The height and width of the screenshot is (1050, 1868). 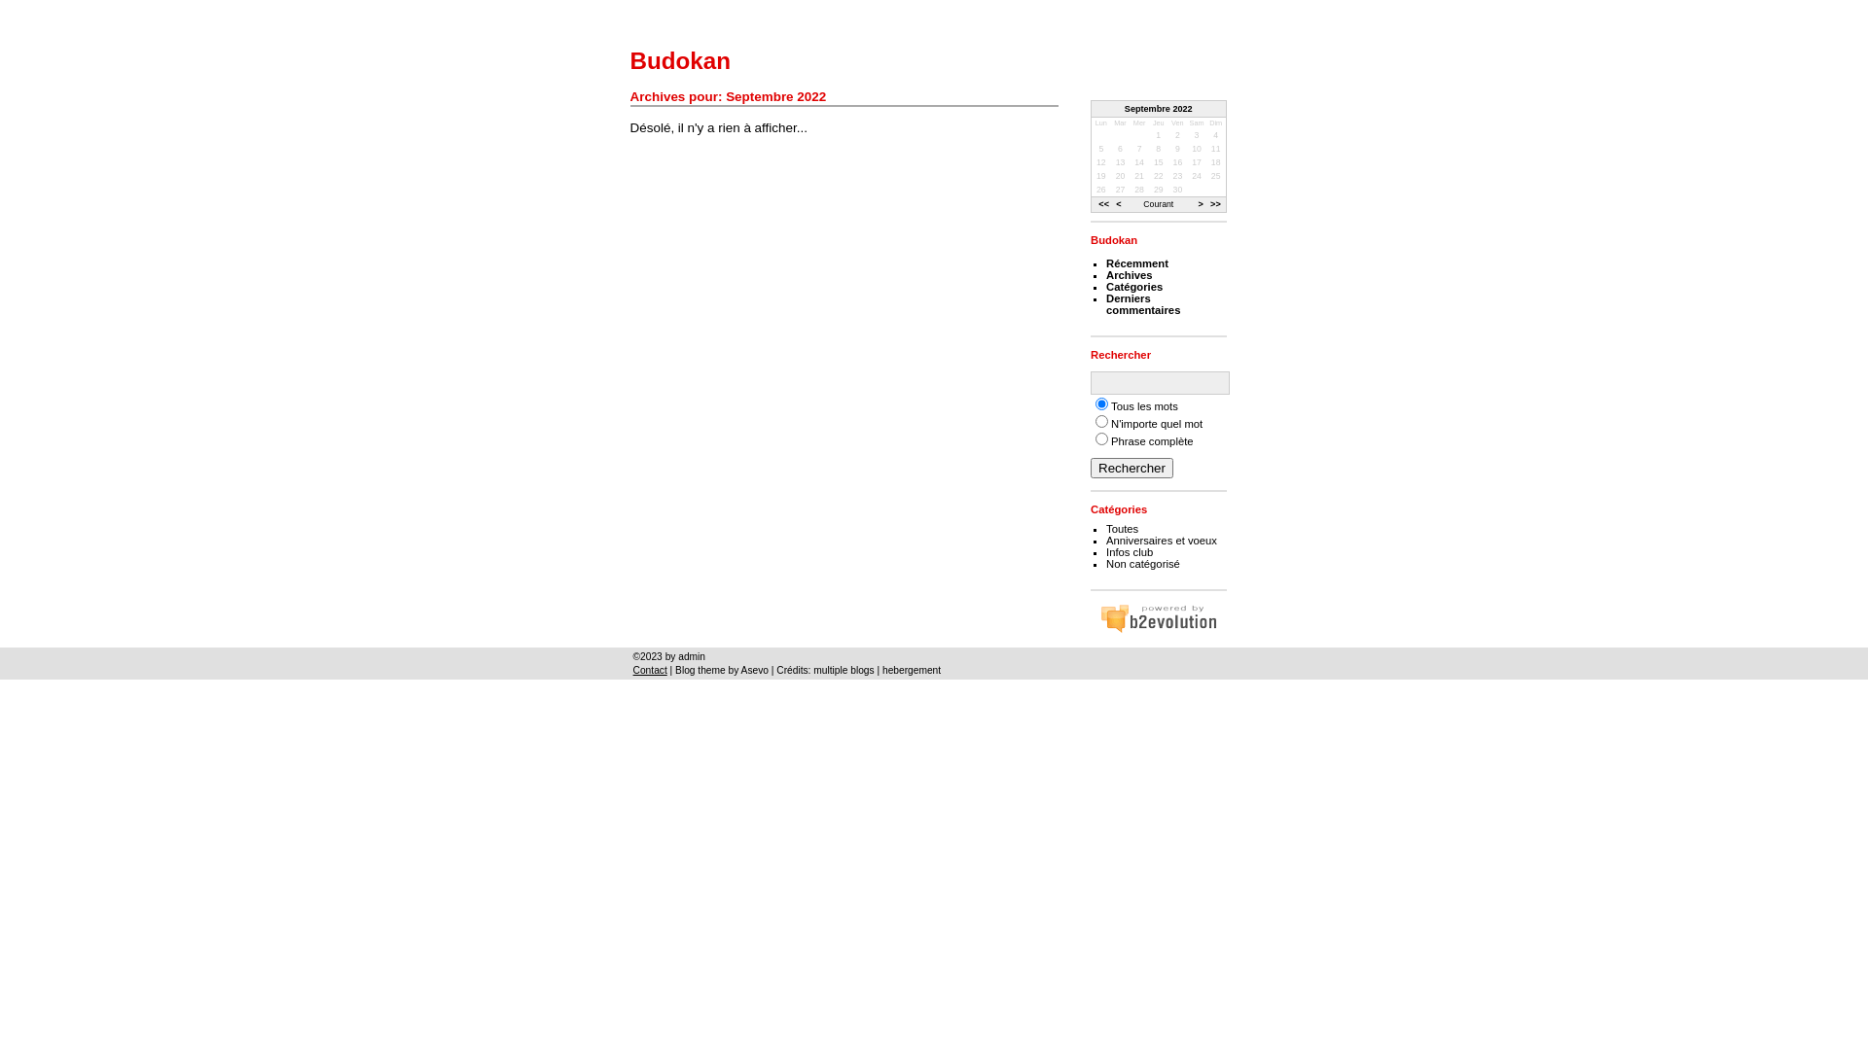 I want to click on Budokan, so click(x=1114, y=240).